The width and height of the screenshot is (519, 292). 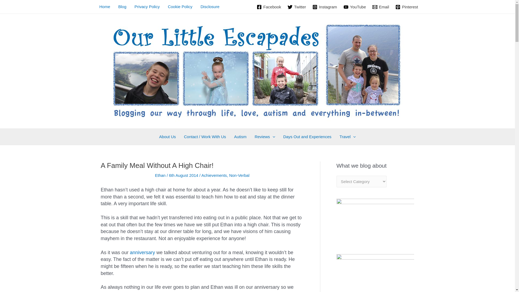 I want to click on Email, so click(x=381, y=7).